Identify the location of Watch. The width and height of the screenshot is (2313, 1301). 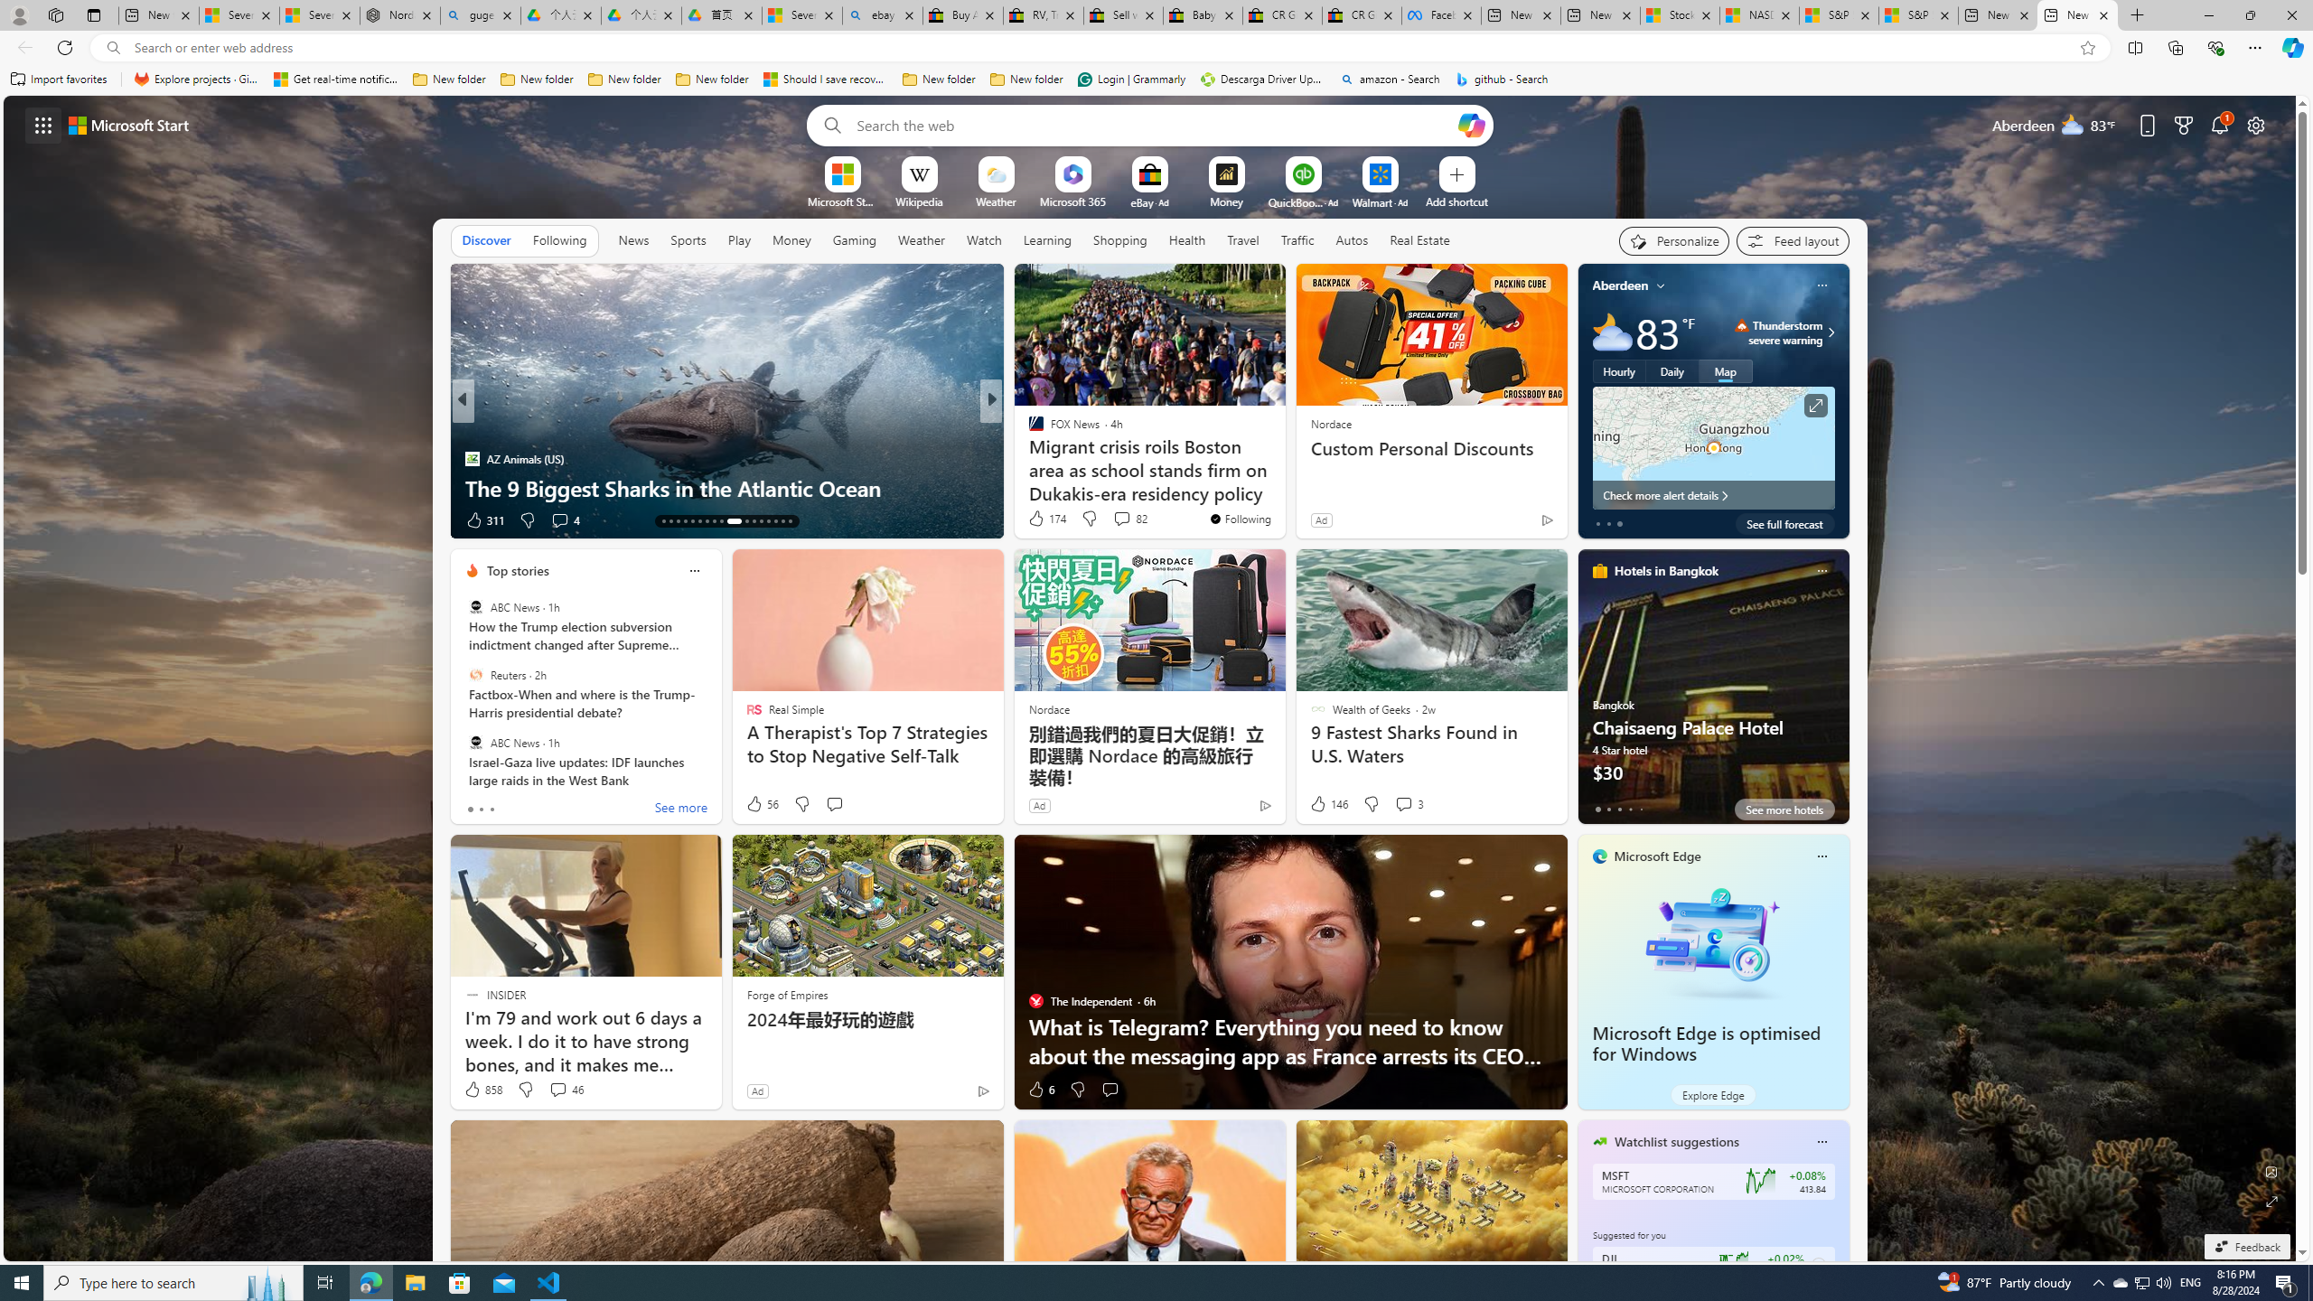
(984, 240).